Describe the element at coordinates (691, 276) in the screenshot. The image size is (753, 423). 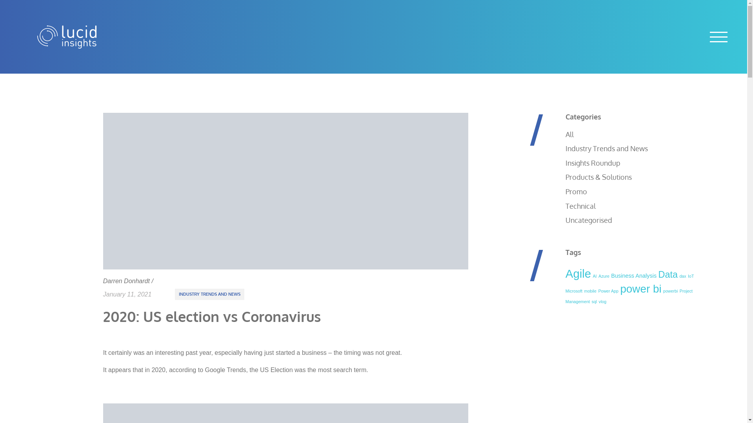
I see `IoT` at that location.